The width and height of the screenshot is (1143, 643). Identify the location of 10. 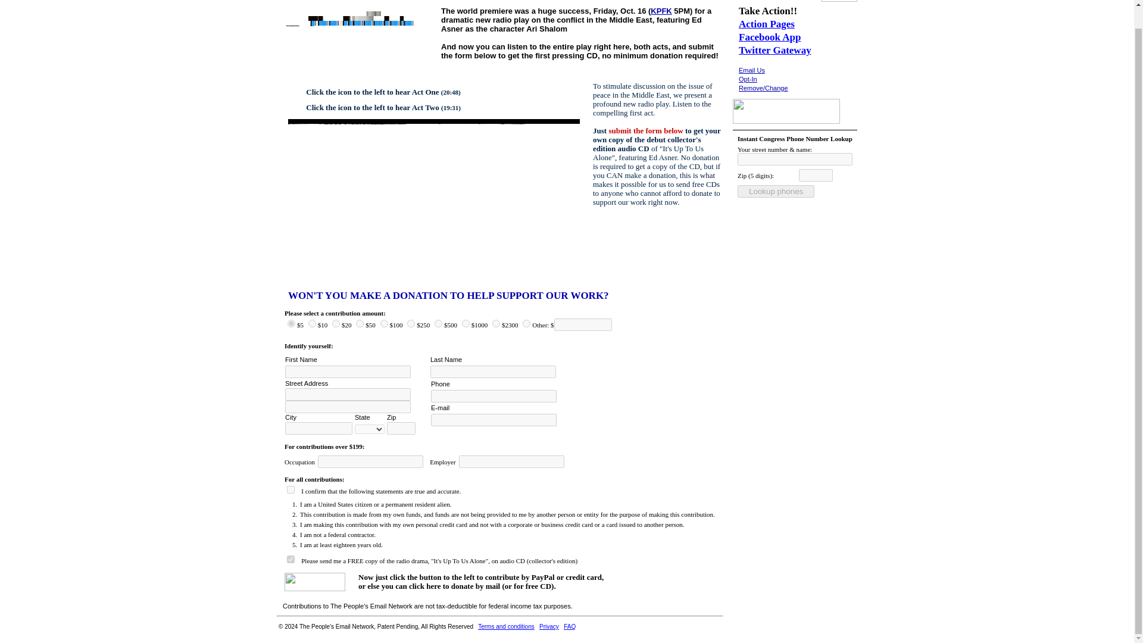
(312, 323).